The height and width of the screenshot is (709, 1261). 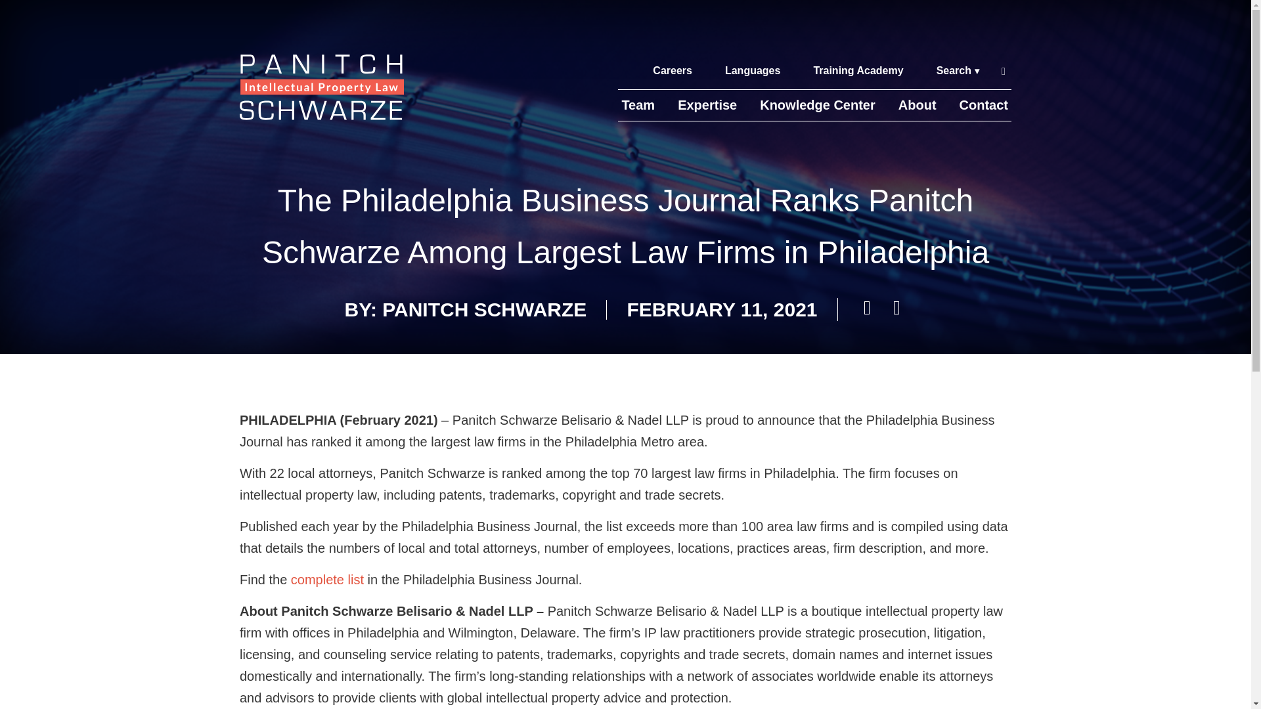 I want to click on Expertise, so click(x=707, y=105).